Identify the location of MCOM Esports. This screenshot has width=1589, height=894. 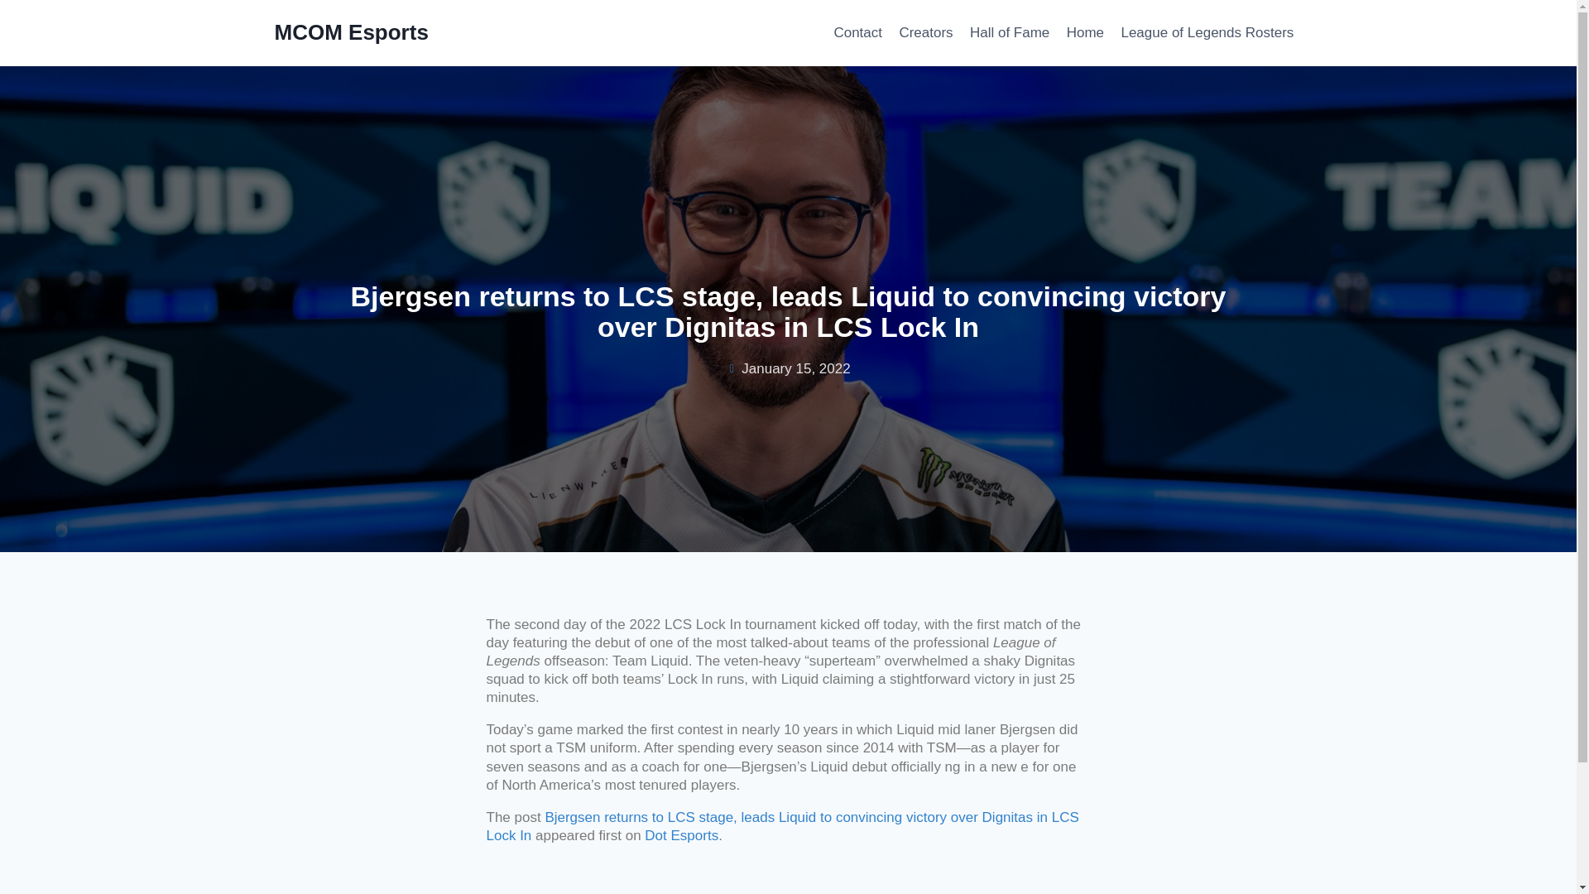
(352, 32).